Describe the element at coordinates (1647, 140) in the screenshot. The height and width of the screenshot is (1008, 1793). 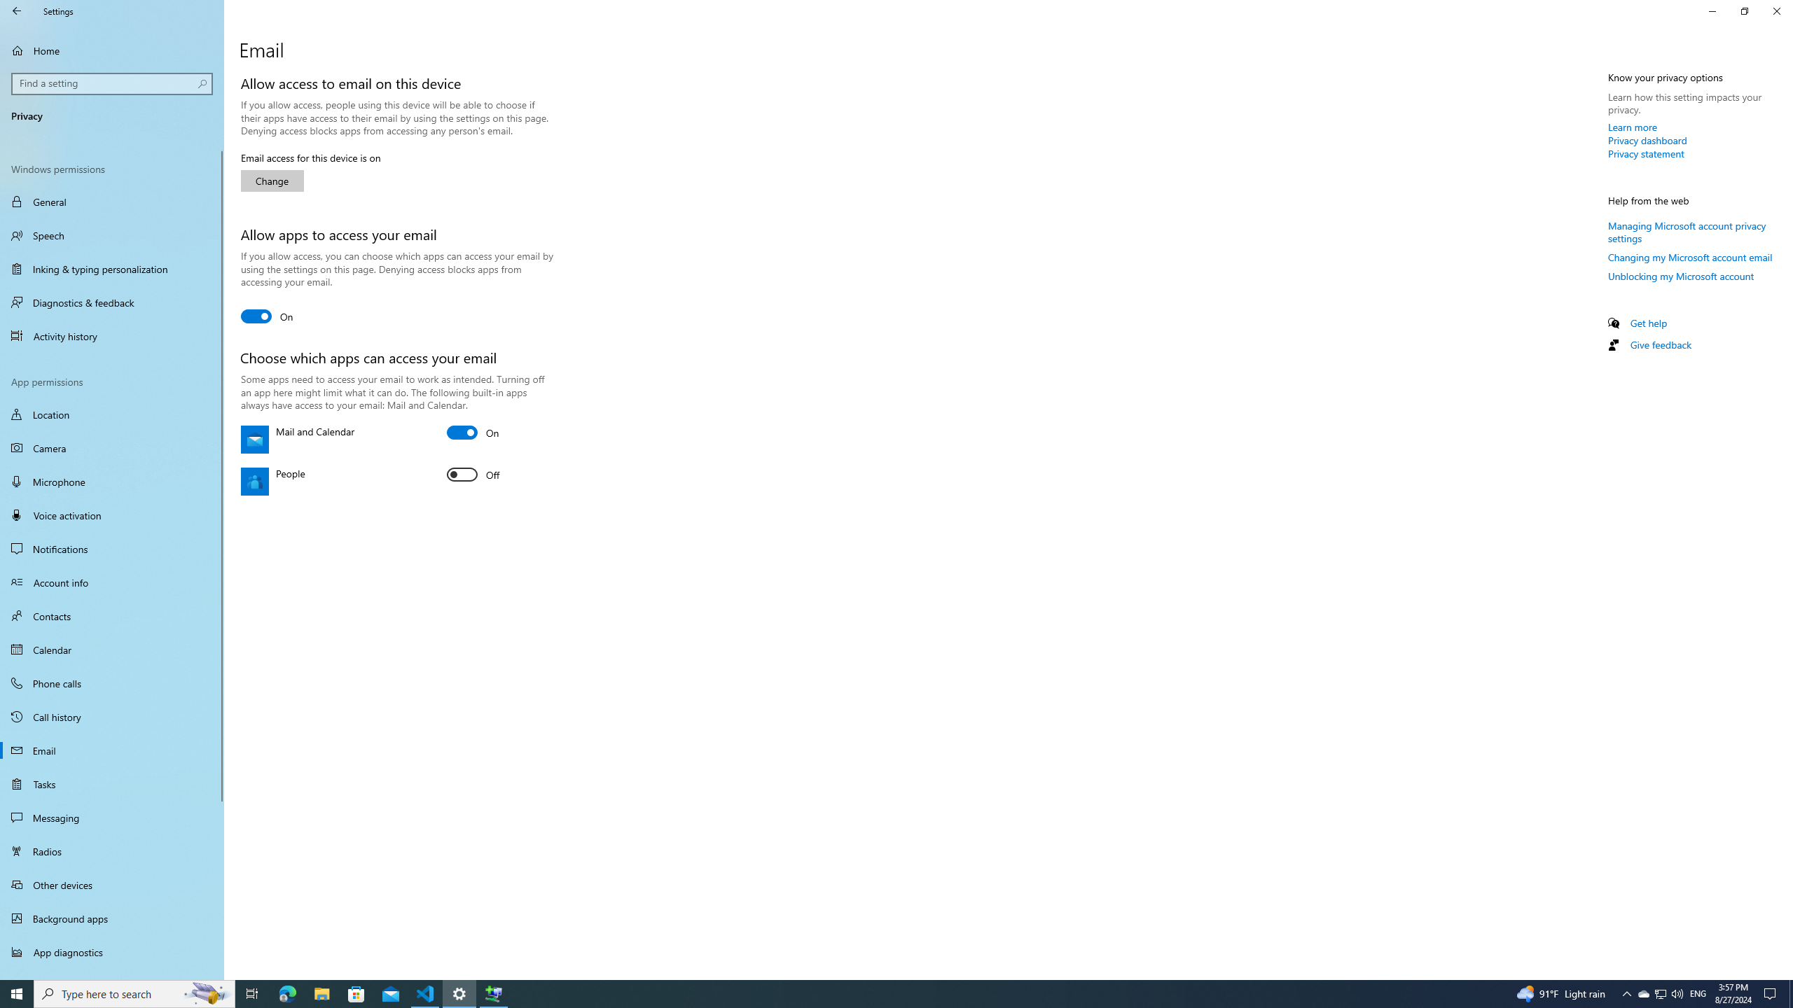
I see `Privacy dashboard` at that location.